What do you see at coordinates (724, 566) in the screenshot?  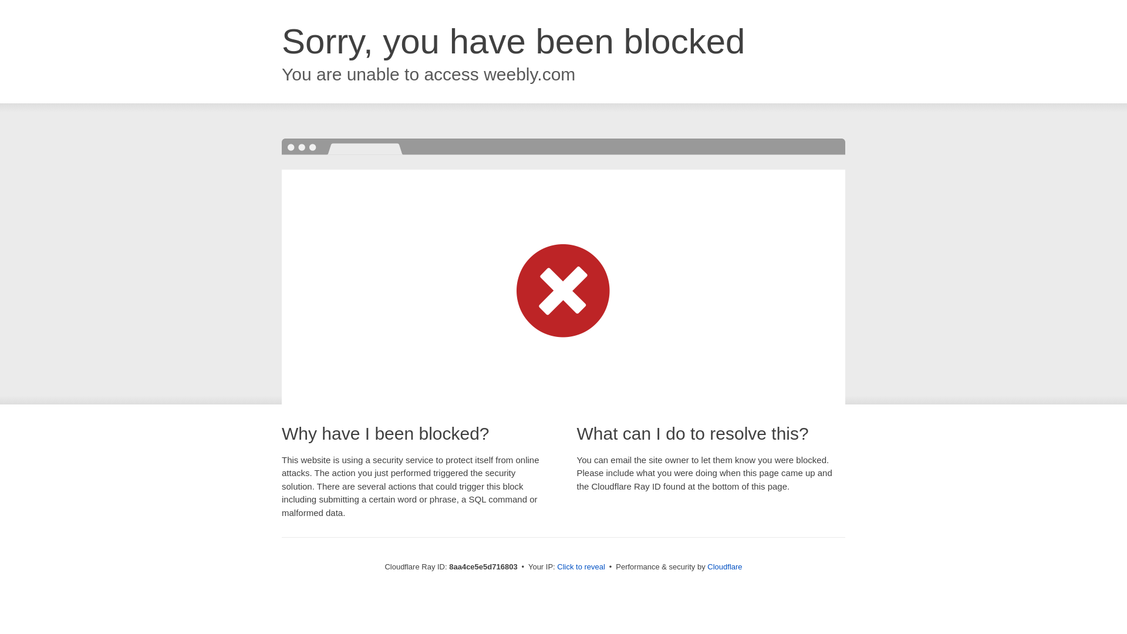 I see `Cloudflare` at bounding box center [724, 566].